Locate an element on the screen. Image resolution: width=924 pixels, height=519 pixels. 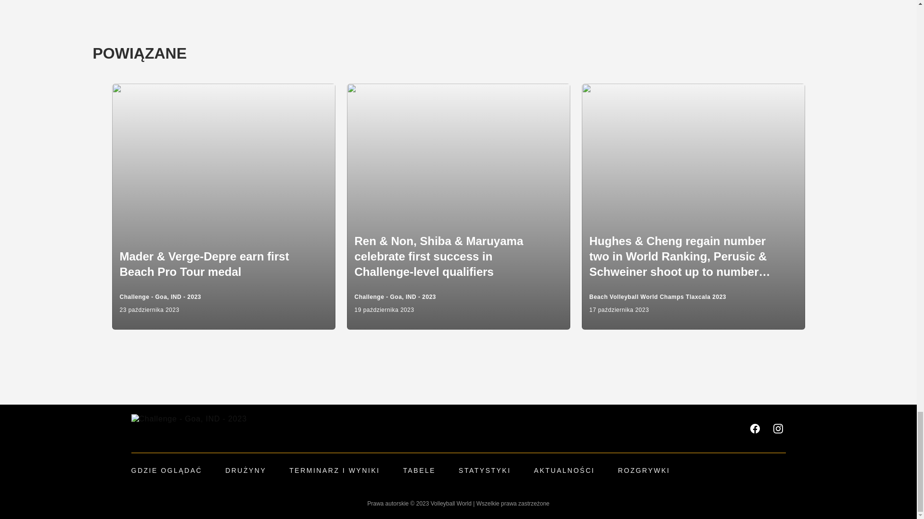
instagram is located at coordinates (778, 429).